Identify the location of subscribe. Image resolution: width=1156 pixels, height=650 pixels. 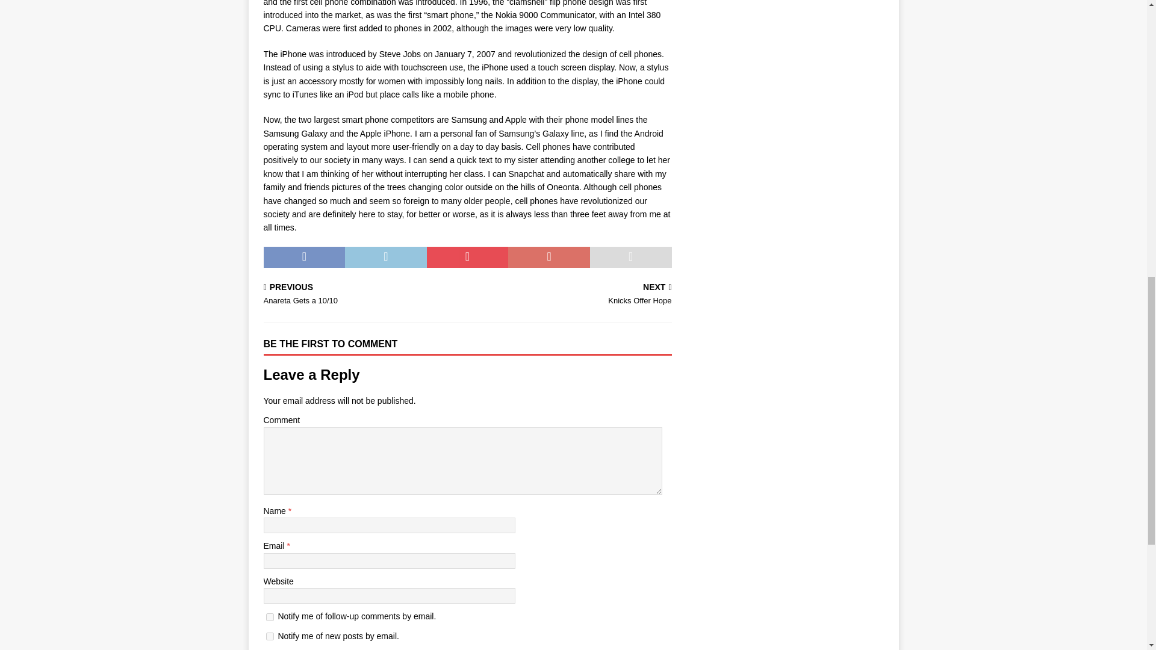
(270, 636).